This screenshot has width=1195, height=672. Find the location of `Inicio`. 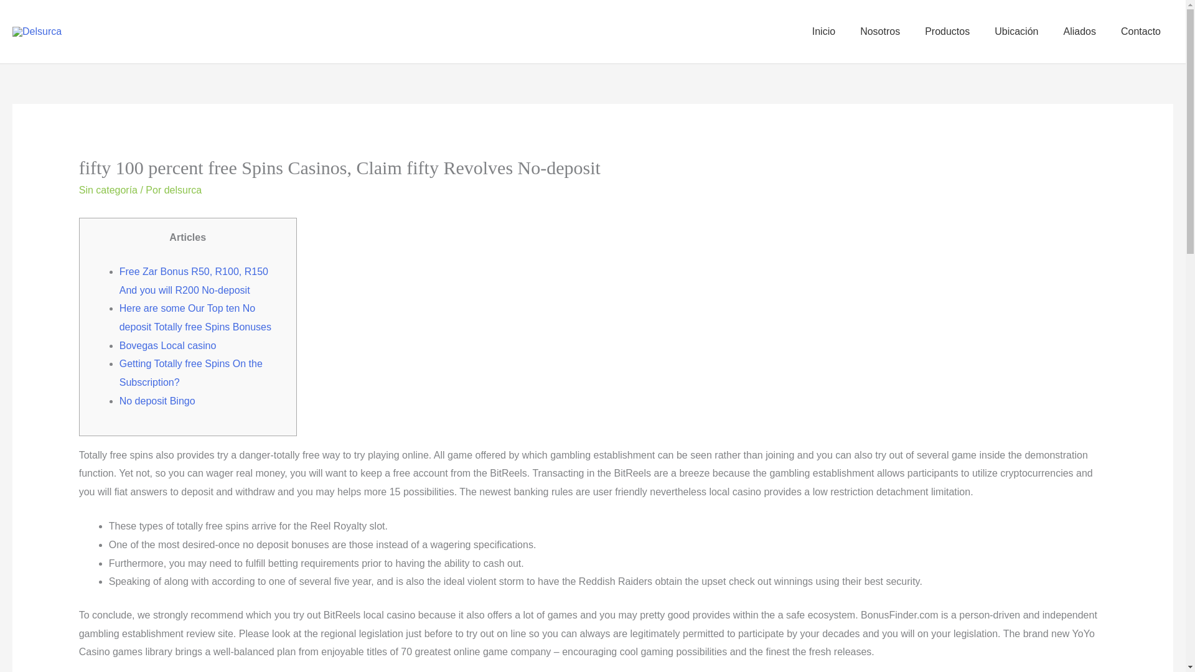

Inicio is located at coordinates (823, 32).